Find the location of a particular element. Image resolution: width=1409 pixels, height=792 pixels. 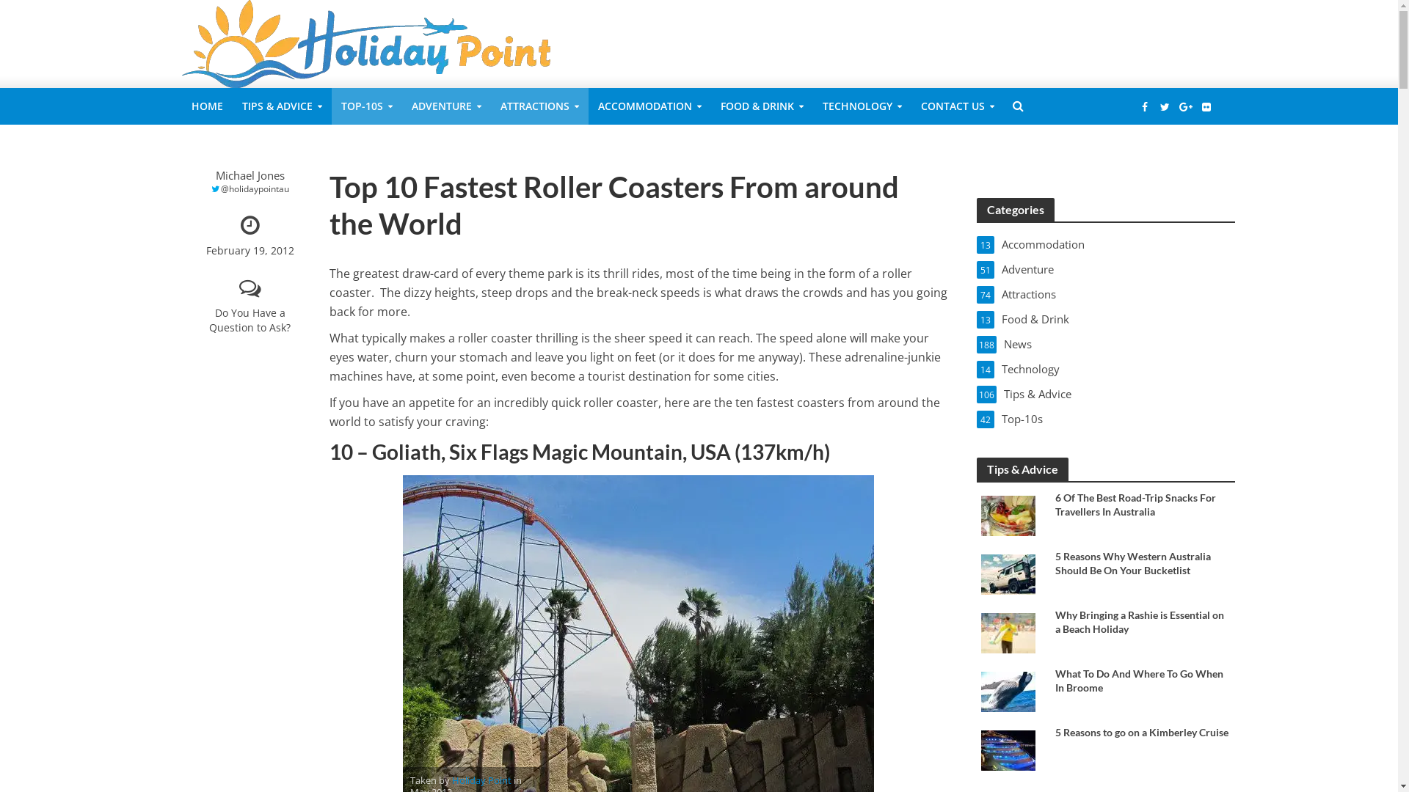

Adventure
51 is located at coordinates (1106, 269).